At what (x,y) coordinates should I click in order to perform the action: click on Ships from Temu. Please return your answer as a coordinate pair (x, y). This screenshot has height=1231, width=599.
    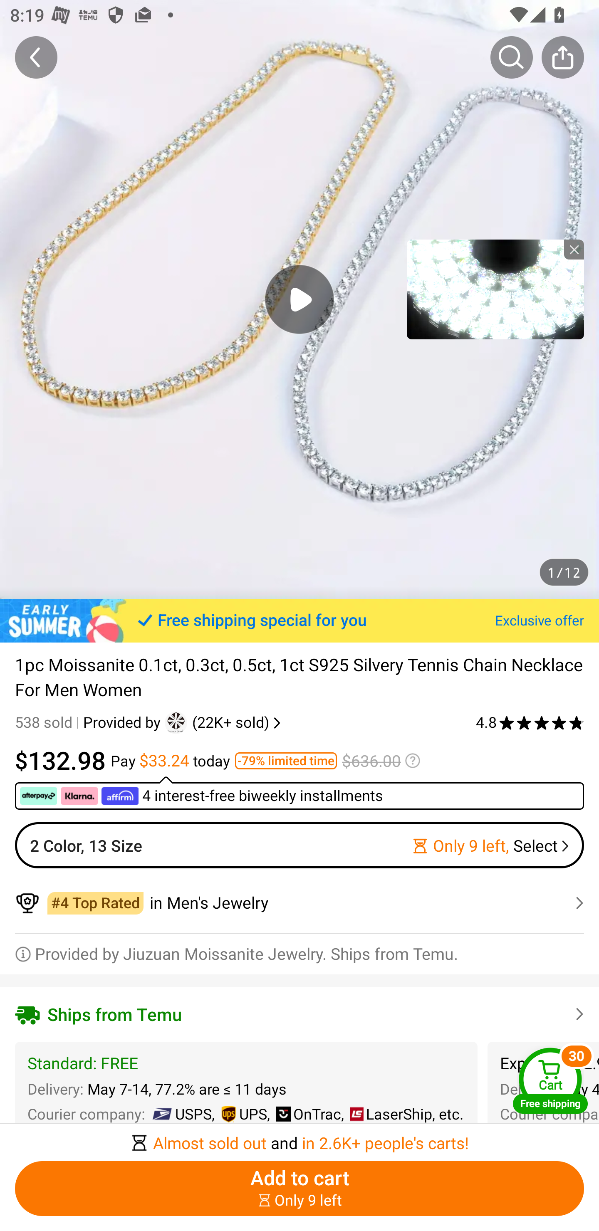
    Looking at the image, I should click on (299, 1014).